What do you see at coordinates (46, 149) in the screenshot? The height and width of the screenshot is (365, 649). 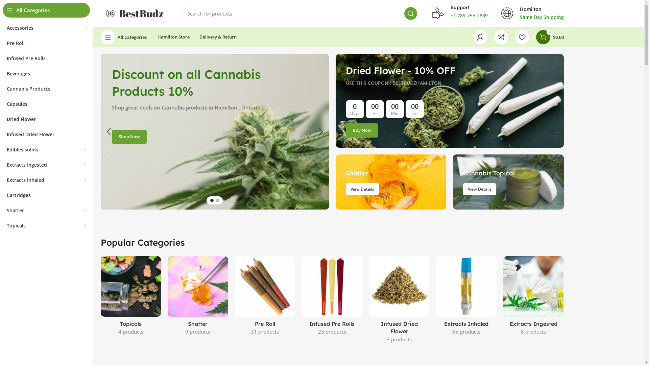 I see `Edibles solids` at bounding box center [46, 149].